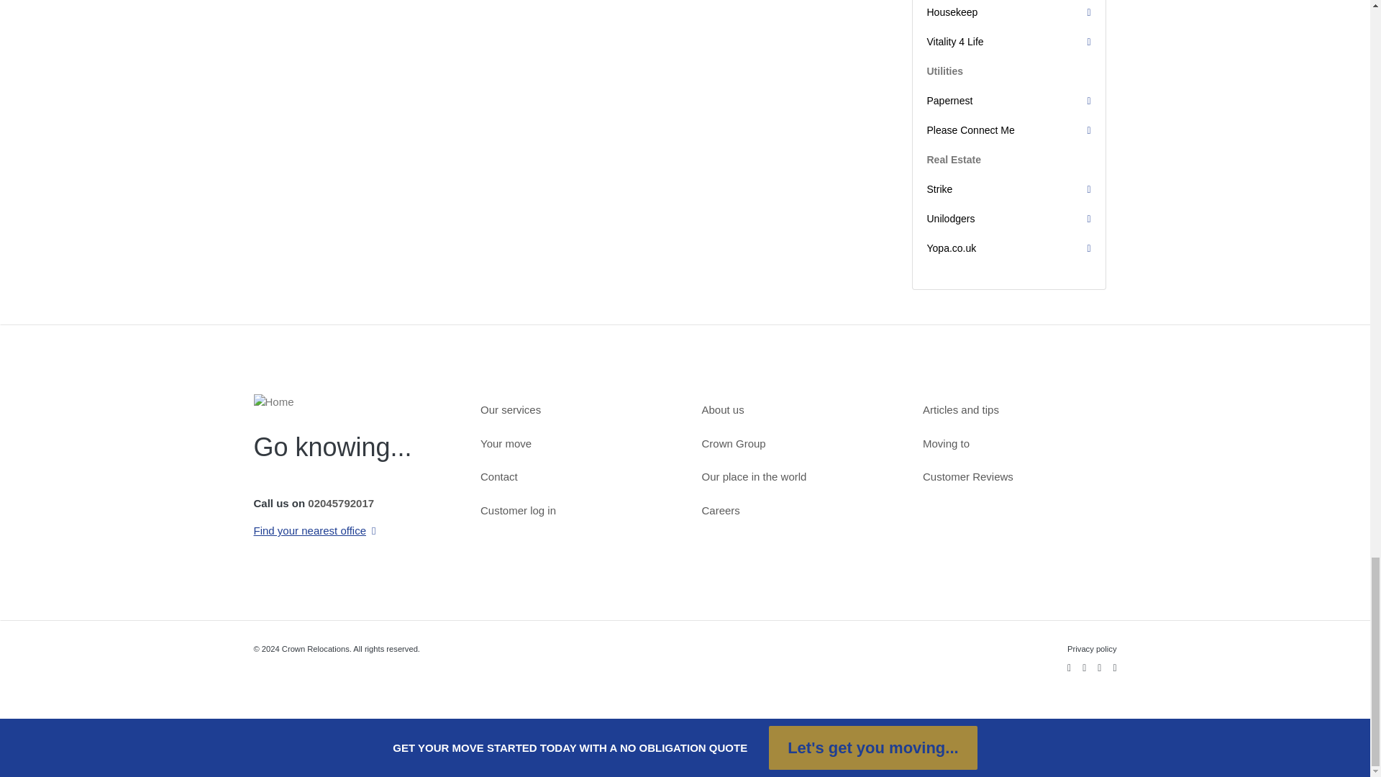  I want to click on Read what customers have to say about Crown Relocations., so click(1017, 478).